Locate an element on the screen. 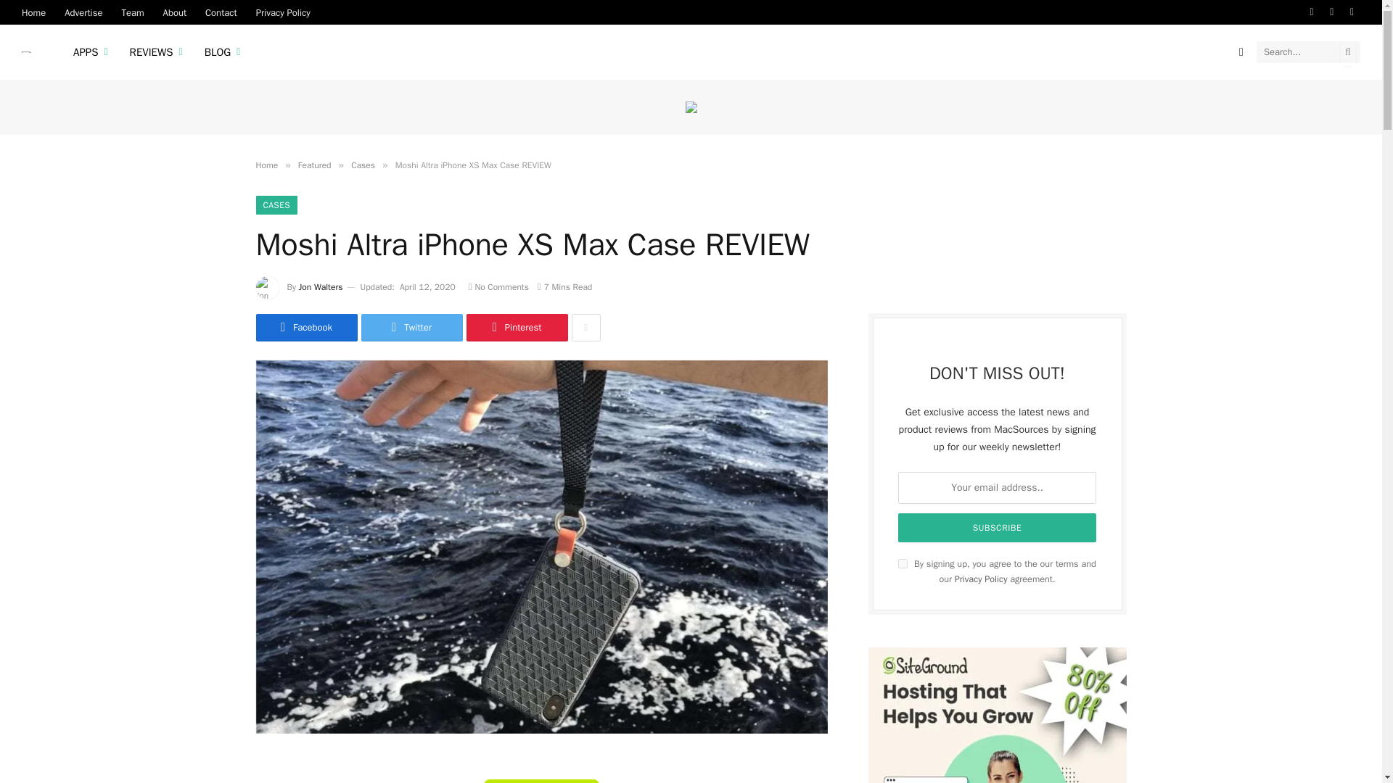 The image size is (1393, 783). Home is located at coordinates (33, 12).